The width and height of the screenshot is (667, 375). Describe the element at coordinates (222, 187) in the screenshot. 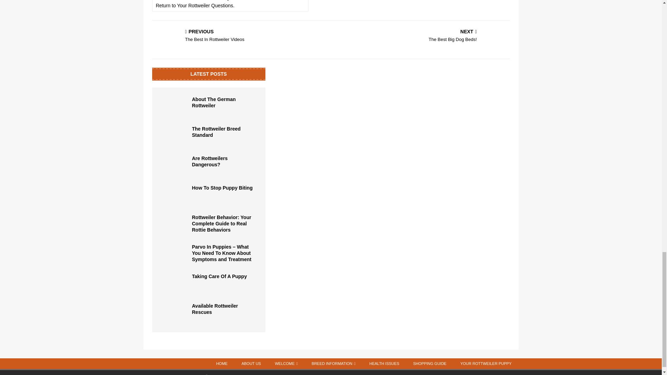

I see `How To Stop Puppy Biting` at that location.